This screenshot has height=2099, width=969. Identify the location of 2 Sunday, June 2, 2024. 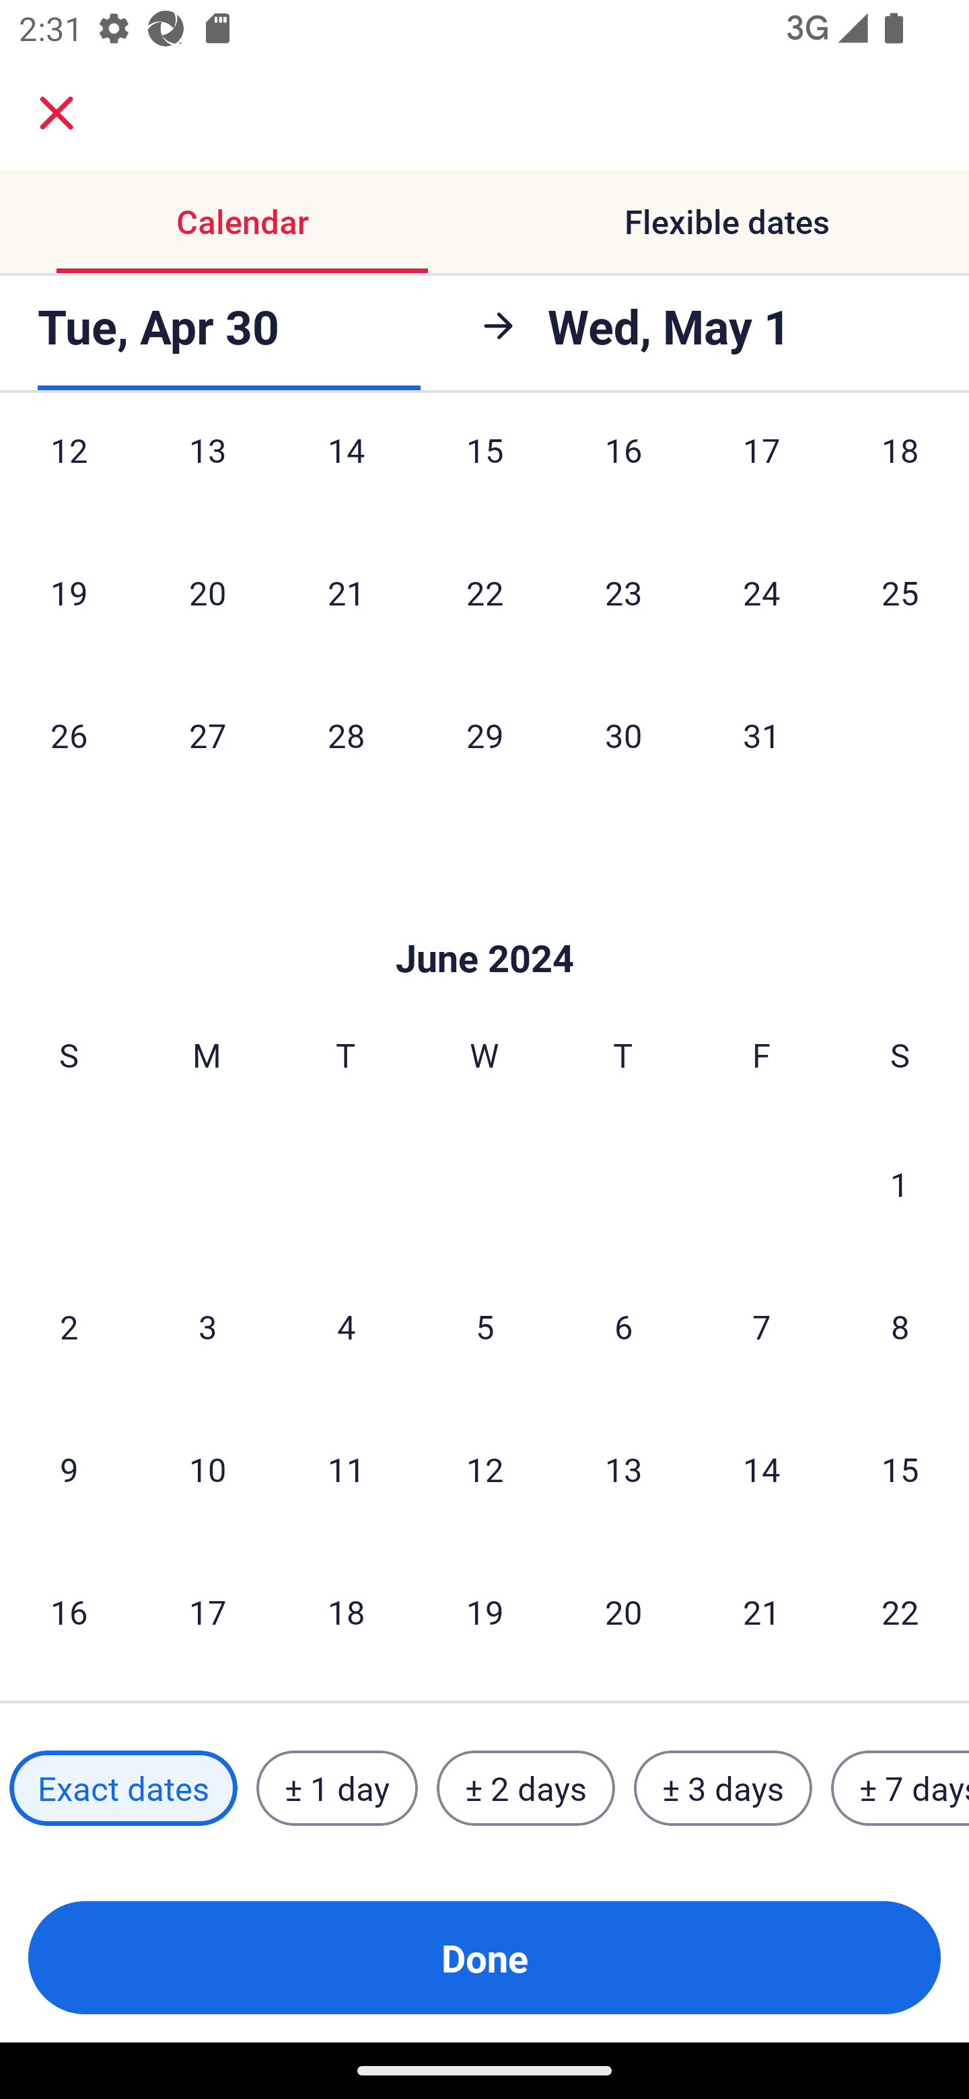
(69, 1326).